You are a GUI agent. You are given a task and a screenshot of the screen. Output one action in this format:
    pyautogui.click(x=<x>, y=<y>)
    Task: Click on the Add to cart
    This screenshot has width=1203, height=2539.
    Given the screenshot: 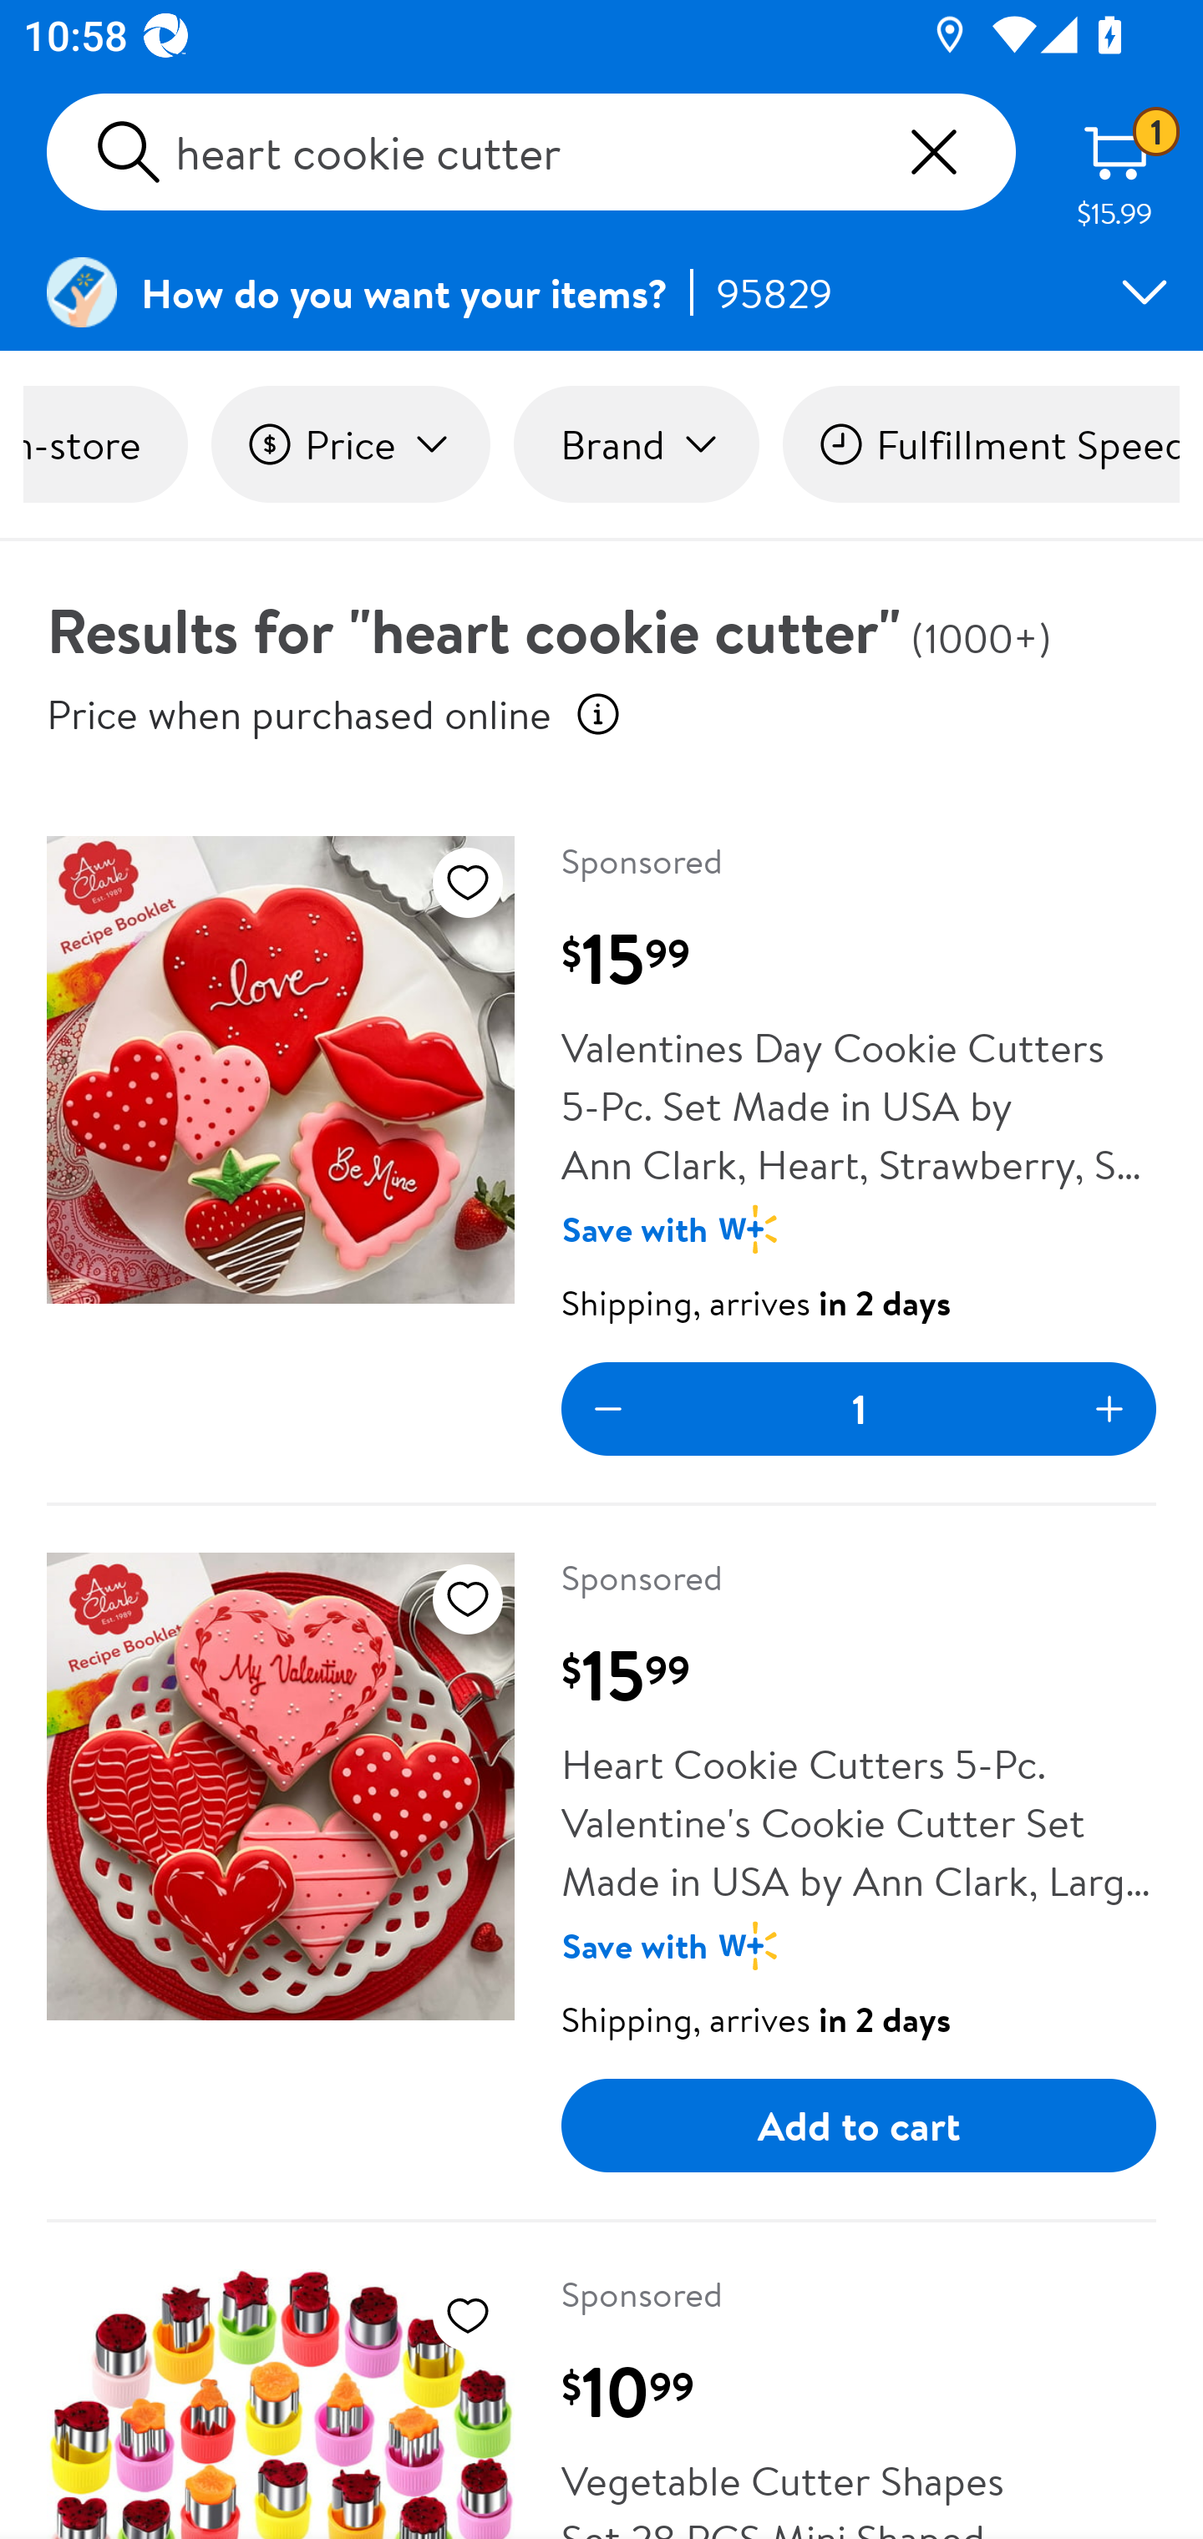 What is the action you would take?
    pyautogui.click(x=859, y=2126)
    